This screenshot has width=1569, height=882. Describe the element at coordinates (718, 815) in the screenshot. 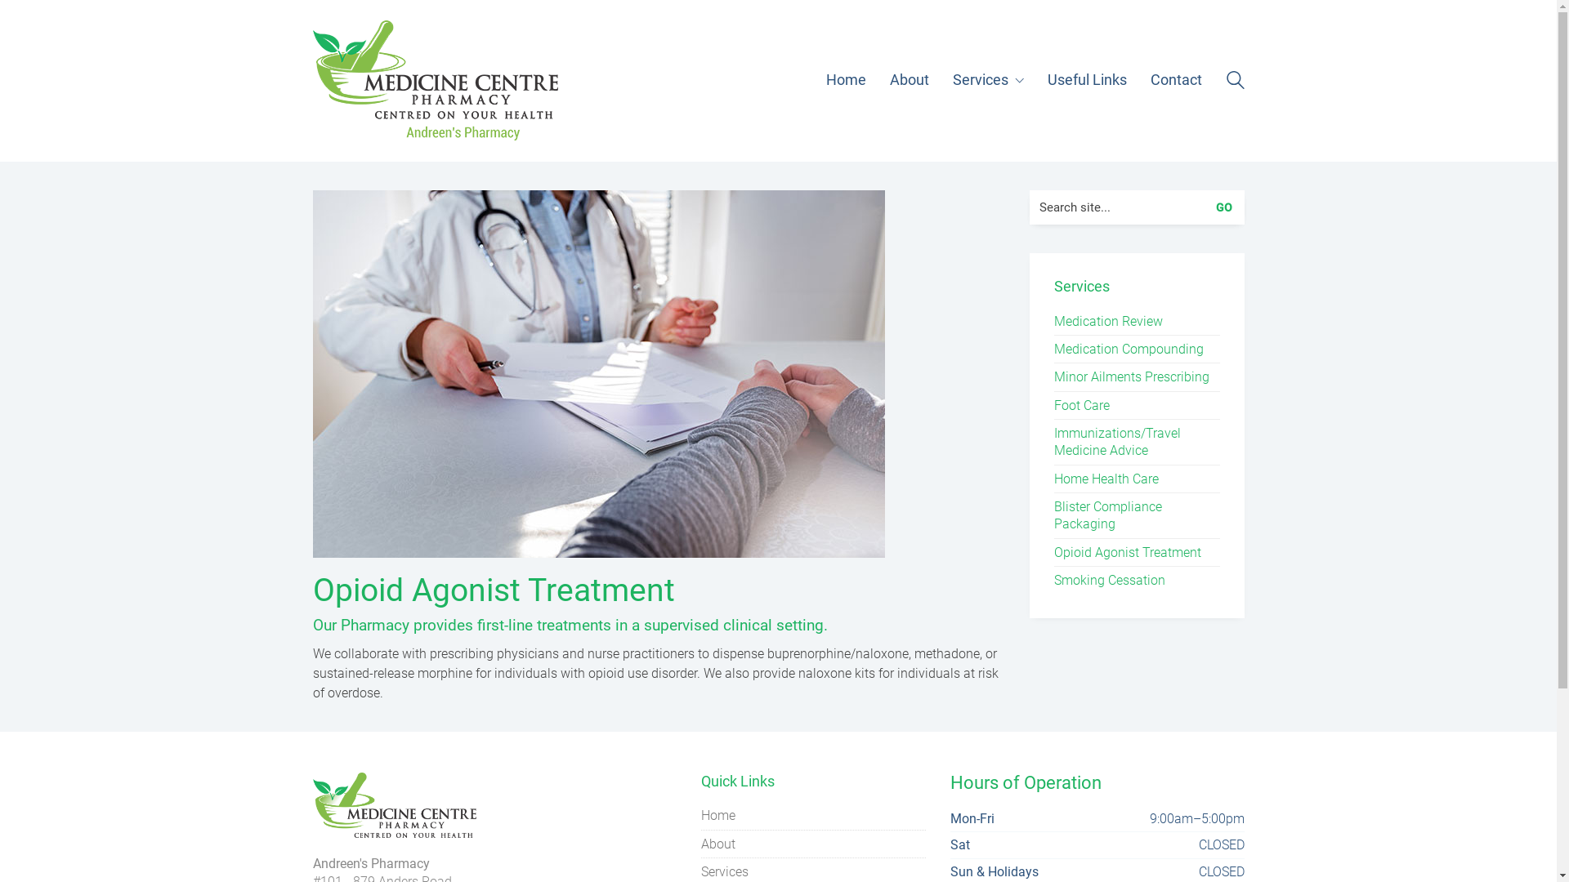

I see `Home` at that location.